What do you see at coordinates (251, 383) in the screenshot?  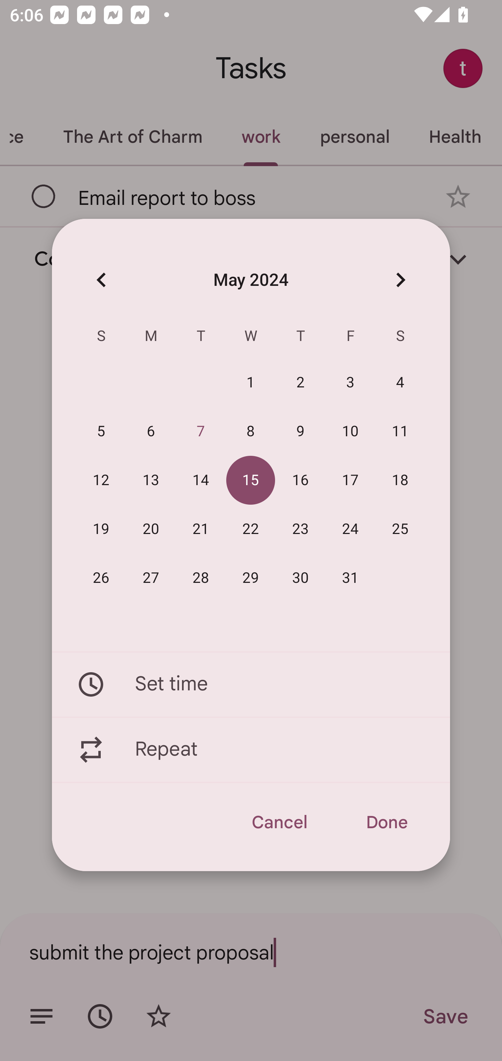 I see `1 01 May 2024` at bounding box center [251, 383].